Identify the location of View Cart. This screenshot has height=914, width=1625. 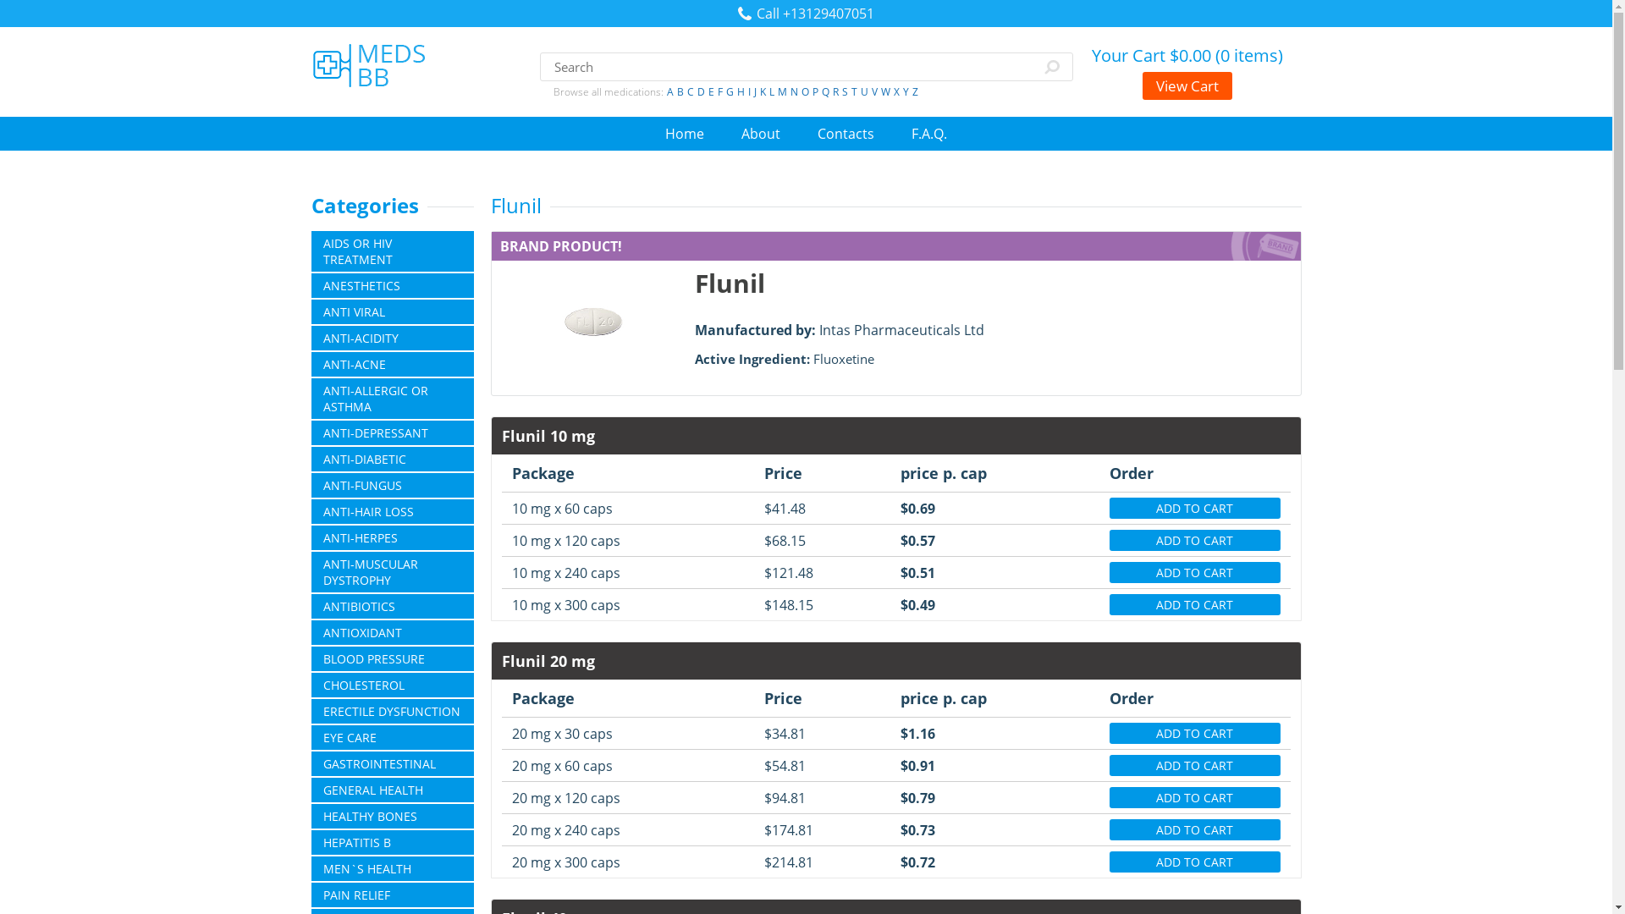
(1187, 85).